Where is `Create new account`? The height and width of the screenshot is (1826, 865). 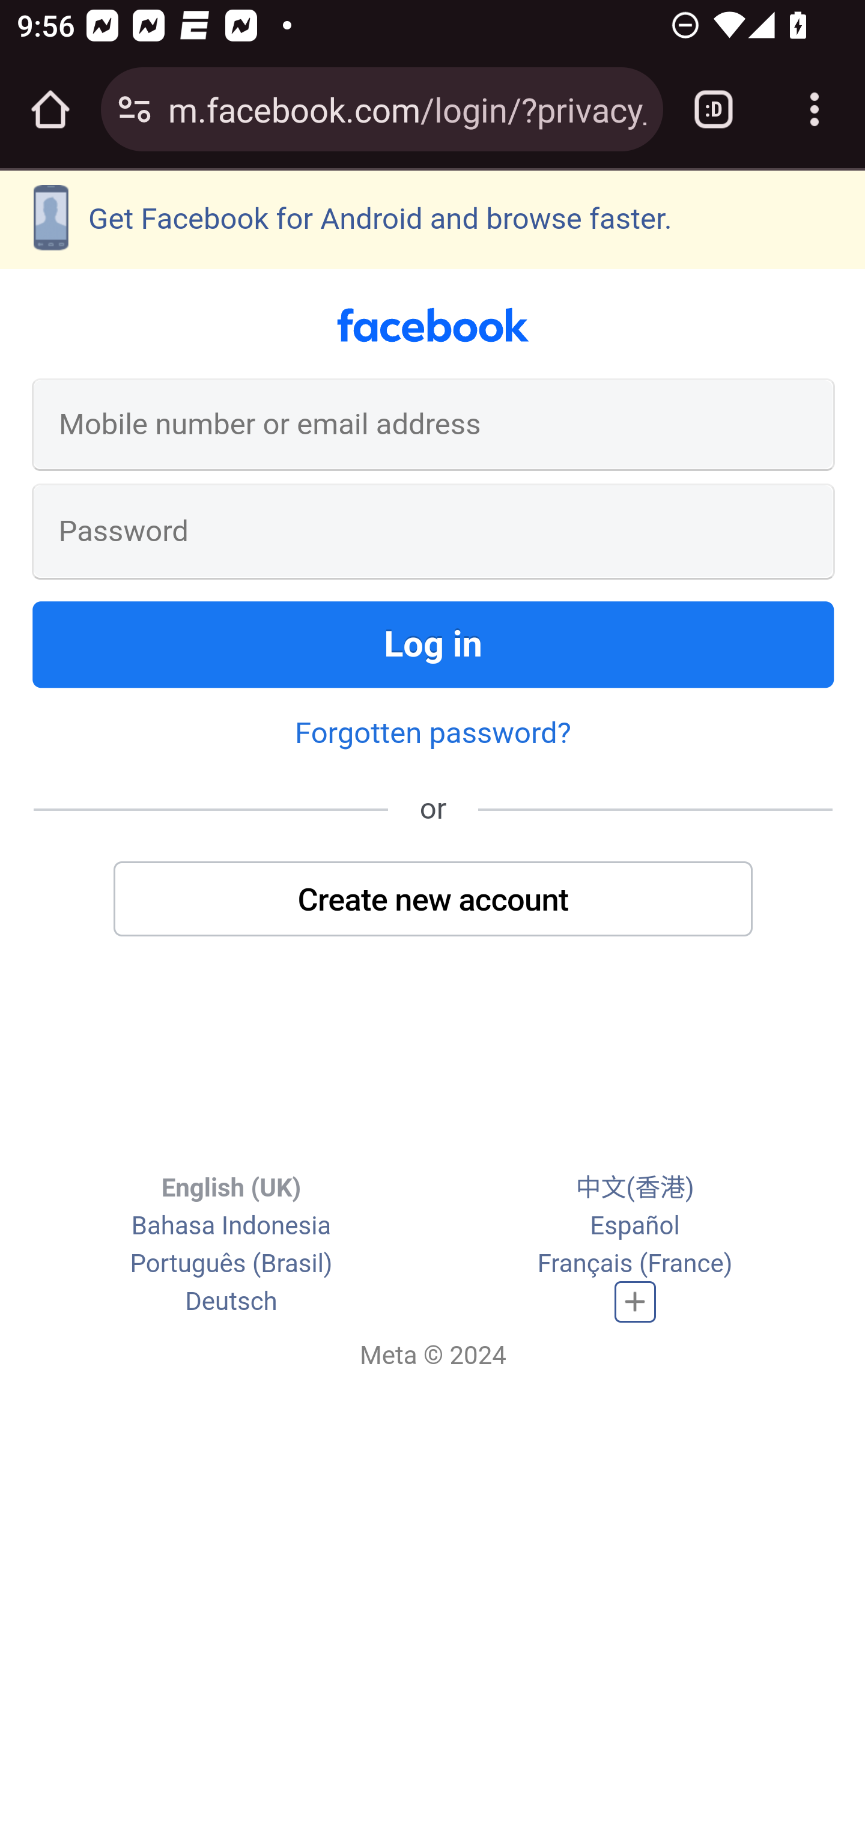 Create new account is located at coordinates (434, 898).